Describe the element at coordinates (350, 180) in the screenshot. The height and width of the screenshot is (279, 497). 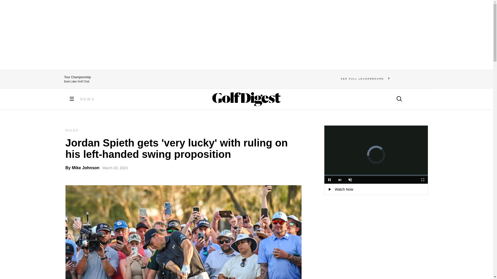
I see `Unmute` at that location.